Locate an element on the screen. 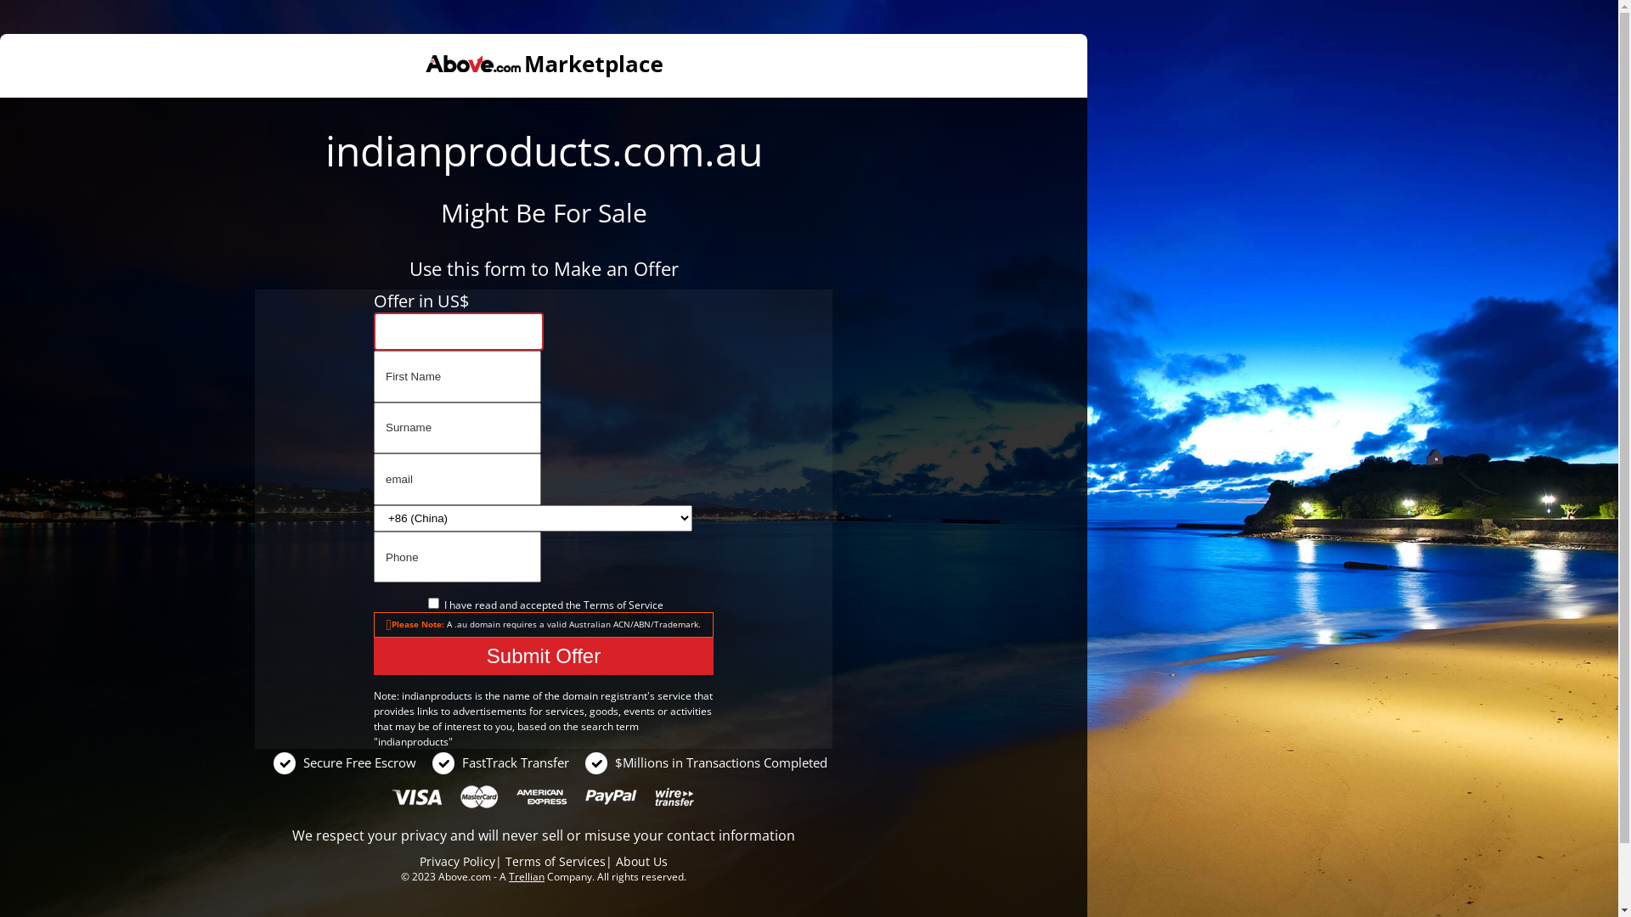  Privacy Policy is located at coordinates (457, 861).